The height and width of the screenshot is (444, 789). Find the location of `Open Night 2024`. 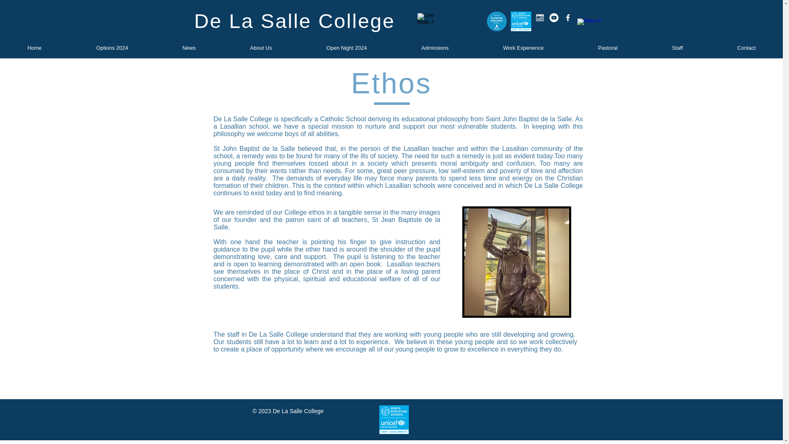

Open Night 2024 is located at coordinates (346, 48).